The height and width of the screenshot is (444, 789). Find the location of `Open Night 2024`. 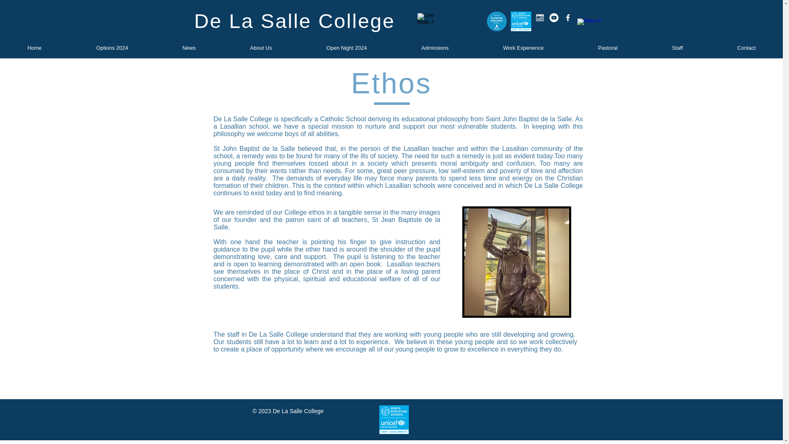

Open Night 2024 is located at coordinates (346, 48).